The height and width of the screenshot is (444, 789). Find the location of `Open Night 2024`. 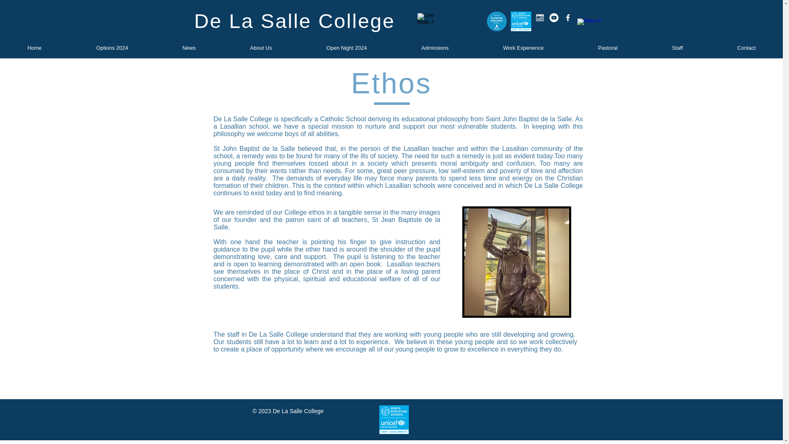

Open Night 2024 is located at coordinates (346, 48).